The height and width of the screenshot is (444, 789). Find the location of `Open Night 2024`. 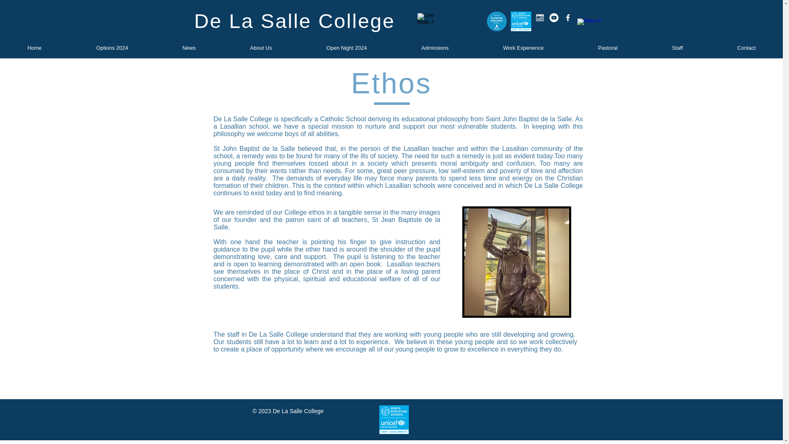

Open Night 2024 is located at coordinates (346, 48).